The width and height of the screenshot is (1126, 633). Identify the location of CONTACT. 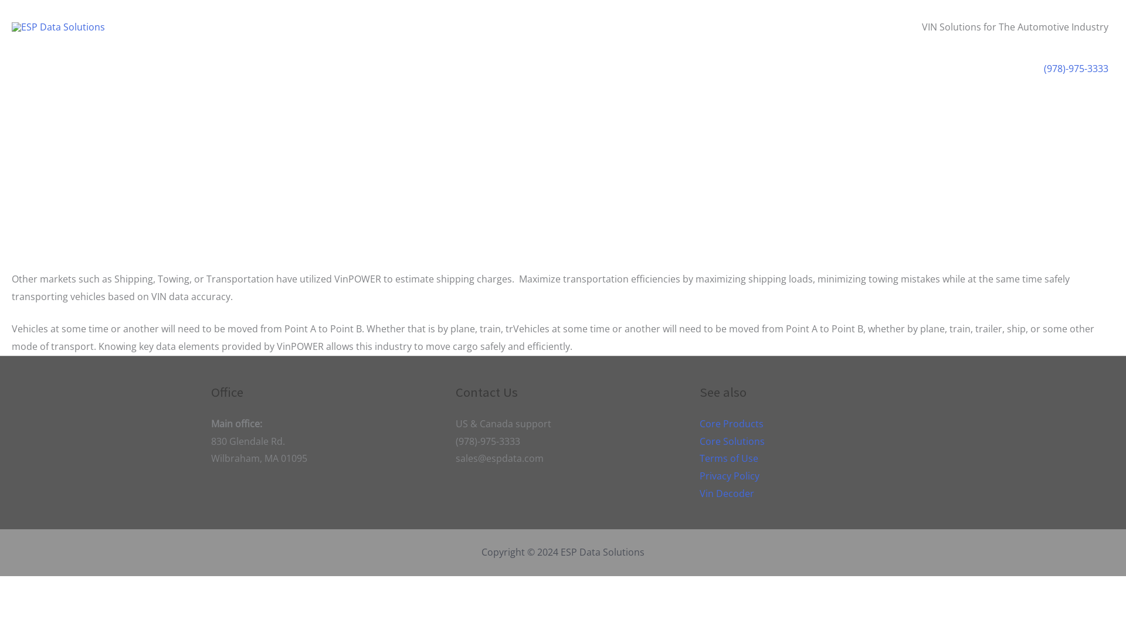
(407, 69).